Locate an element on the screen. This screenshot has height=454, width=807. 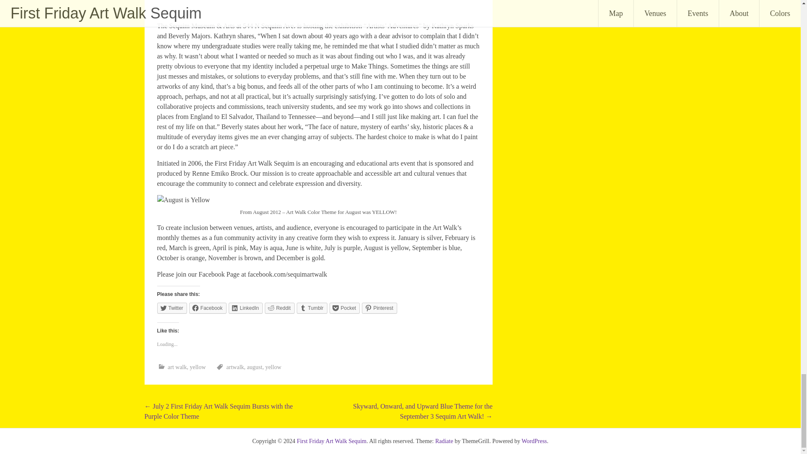
yellow is located at coordinates (198, 367).